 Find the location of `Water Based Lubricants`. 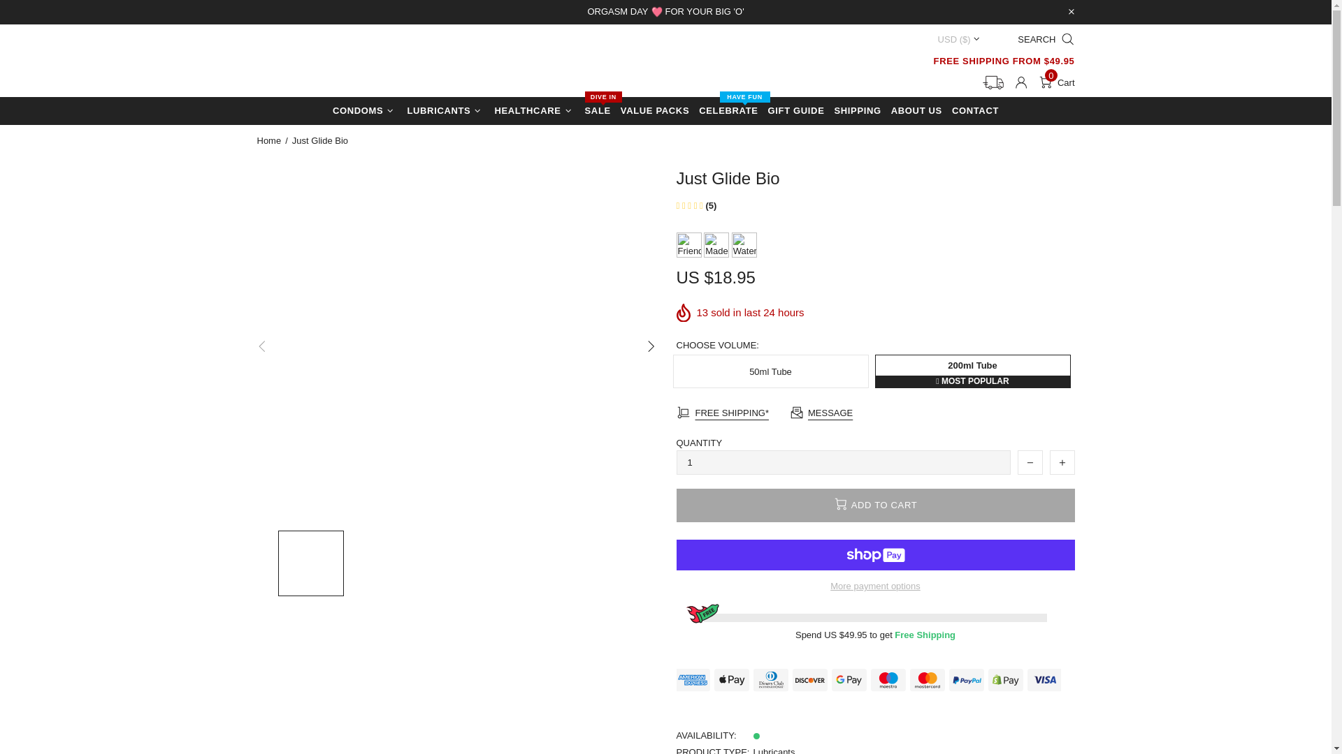

Water Based Lubricants is located at coordinates (744, 244).